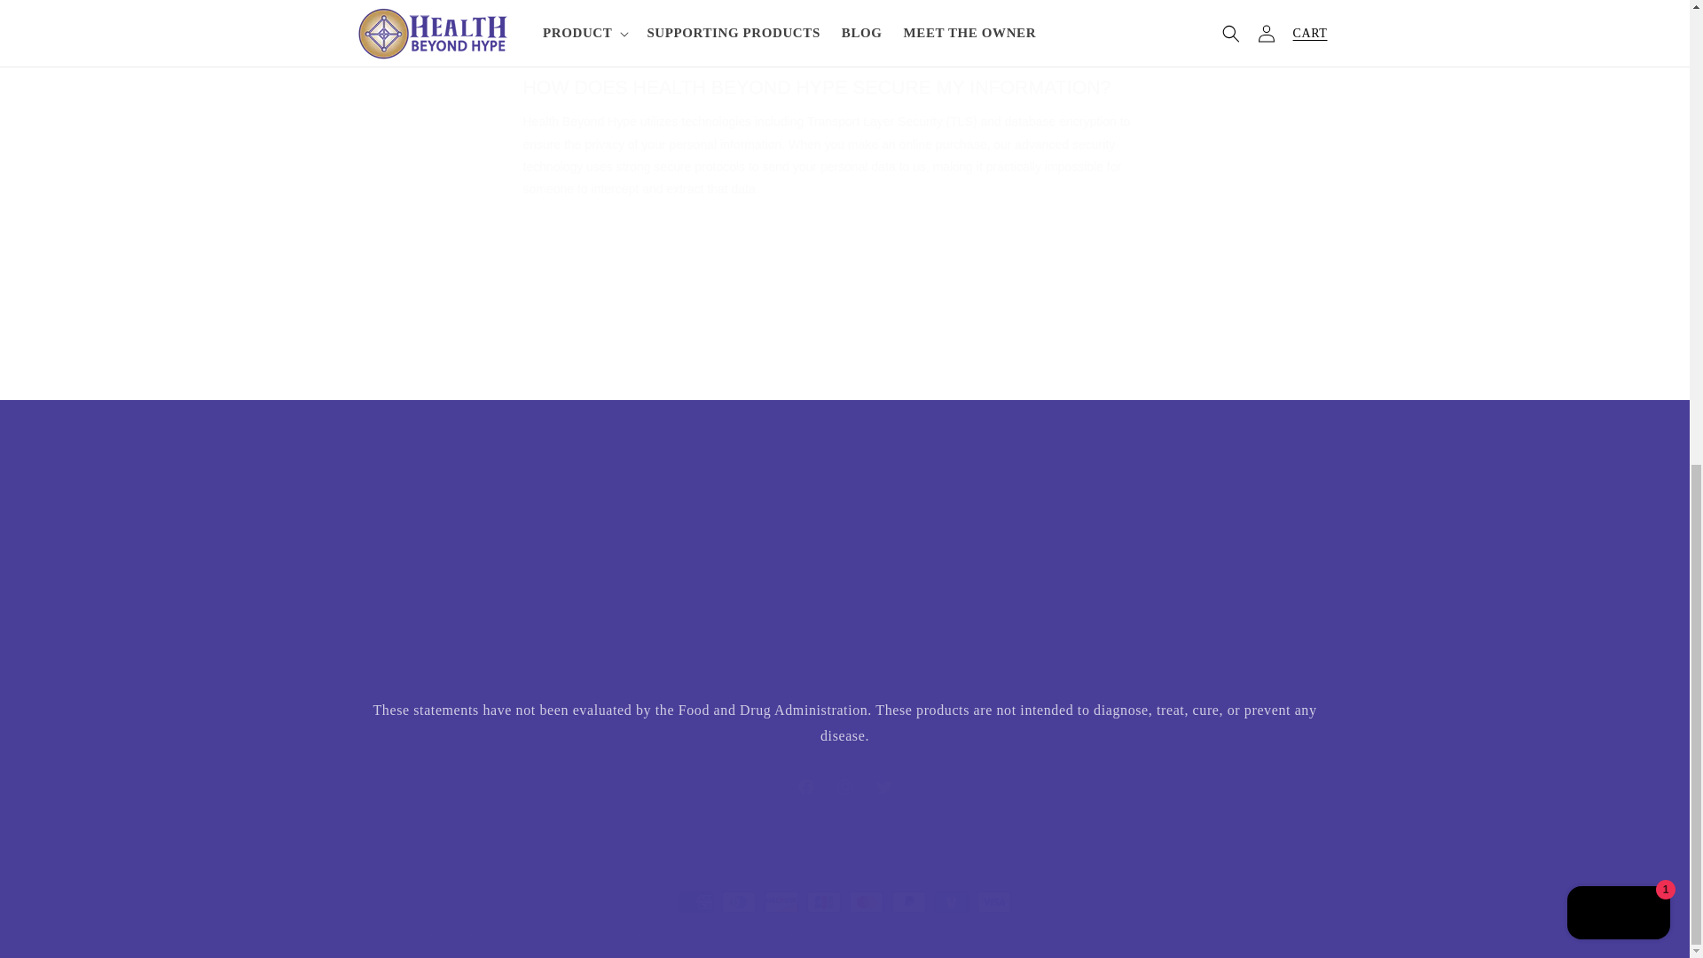 The height and width of the screenshot is (958, 1703). Describe the element at coordinates (410, 600) in the screenshot. I see `Shopify online store chat` at that location.